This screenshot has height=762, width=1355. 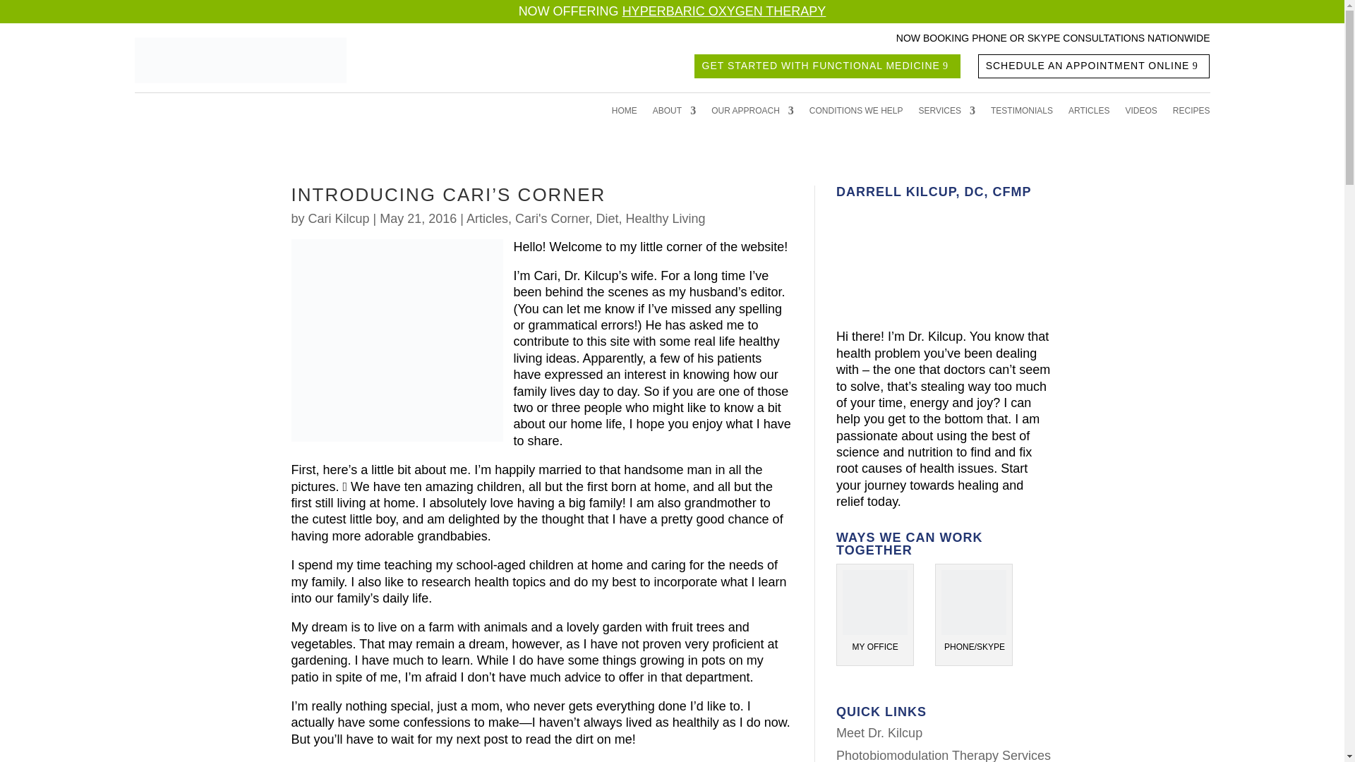 What do you see at coordinates (1140, 113) in the screenshot?
I see `VIDEOS` at bounding box center [1140, 113].